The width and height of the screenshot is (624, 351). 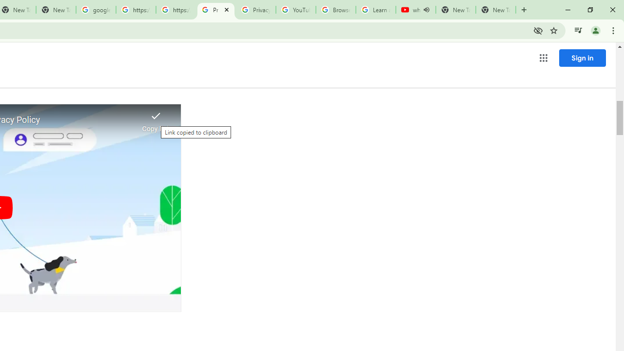 I want to click on Link copied to clipboard, so click(x=156, y=119).